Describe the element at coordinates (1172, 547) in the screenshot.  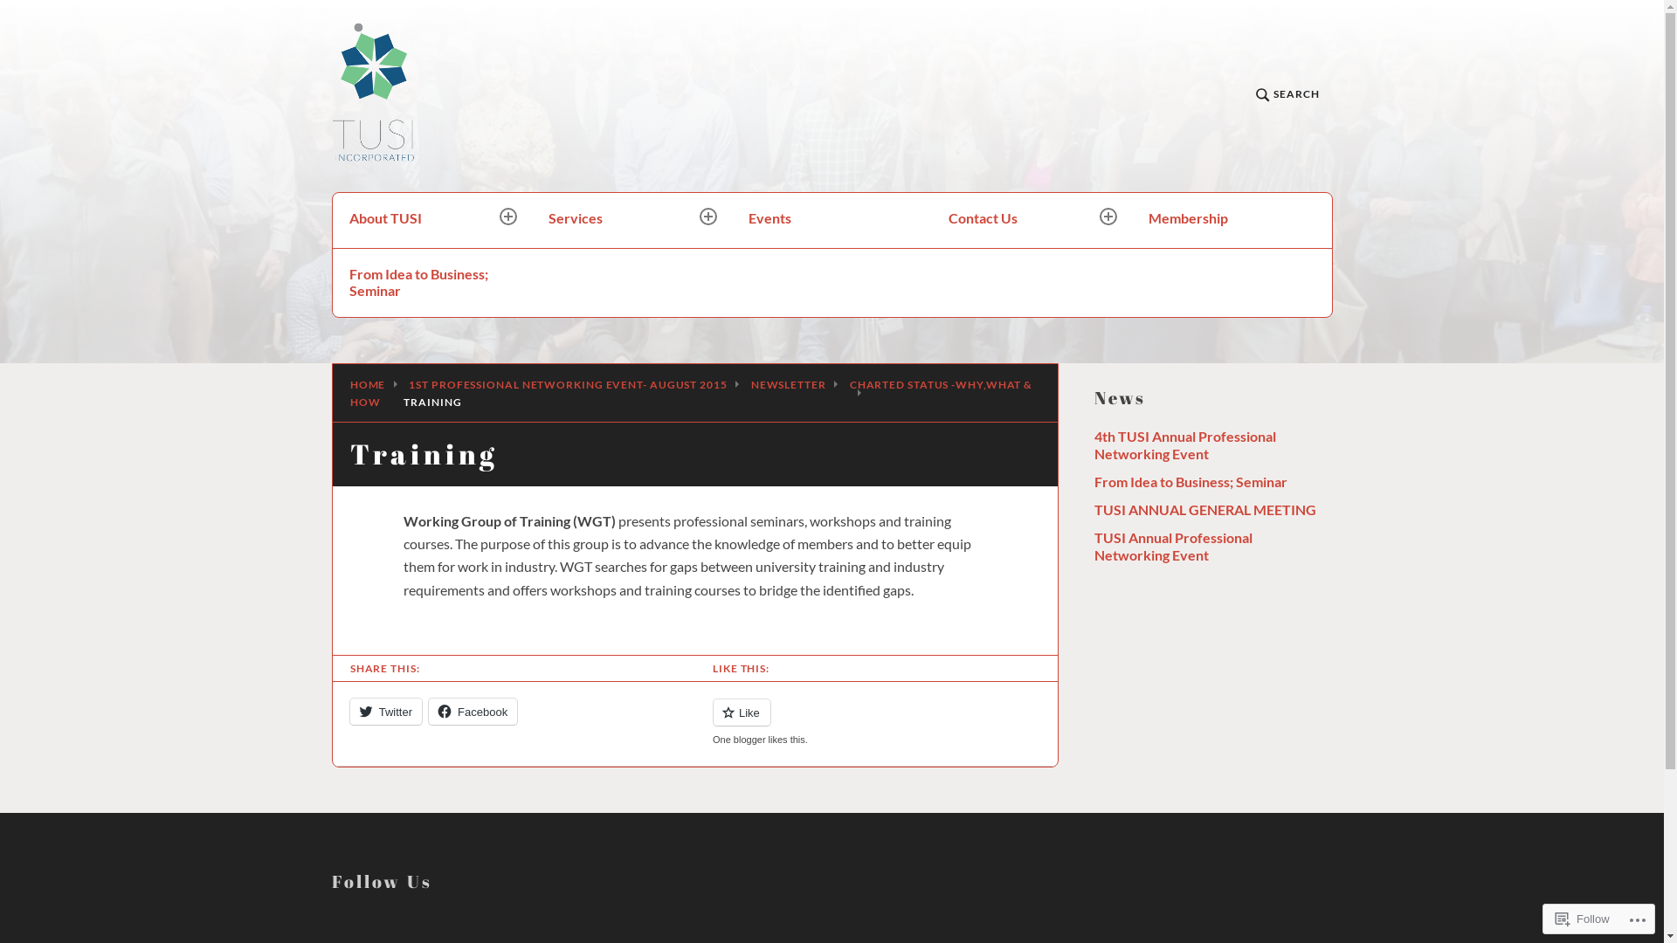
I see `TUSI Annual Professional Networking Event` at that location.